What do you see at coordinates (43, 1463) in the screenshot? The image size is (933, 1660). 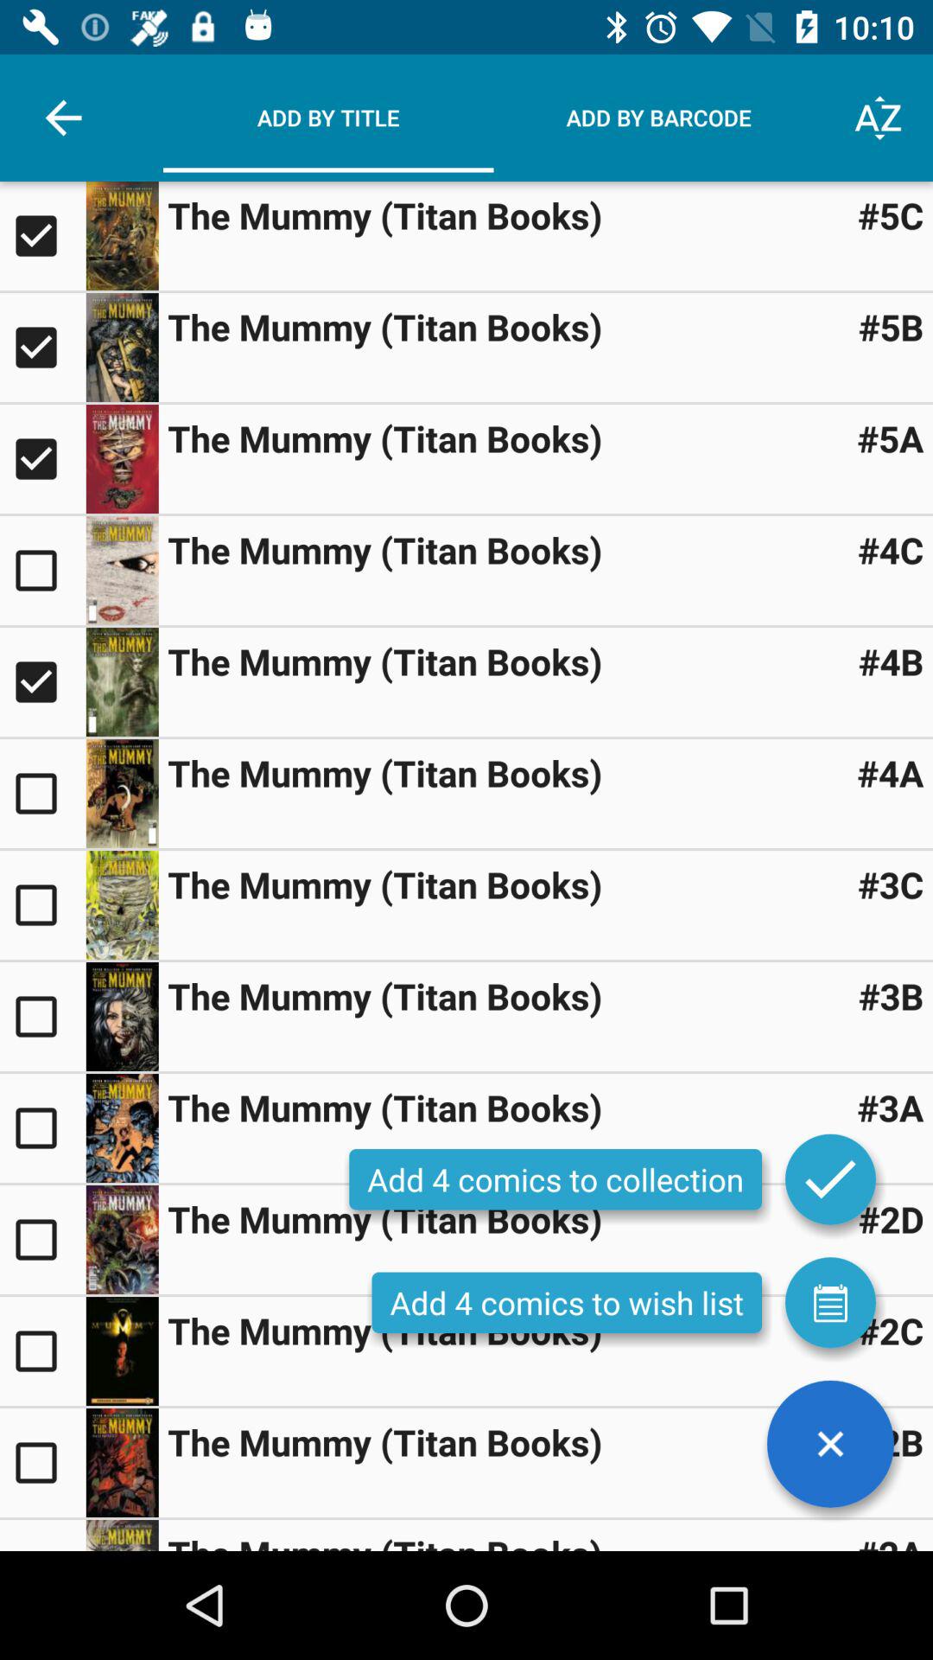 I see `select this option` at bounding box center [43, 1463].